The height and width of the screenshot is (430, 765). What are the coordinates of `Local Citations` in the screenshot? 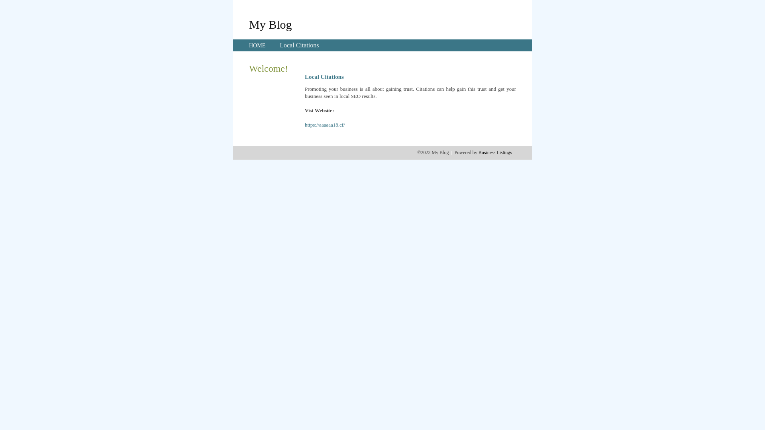 It's located at (299, 45).